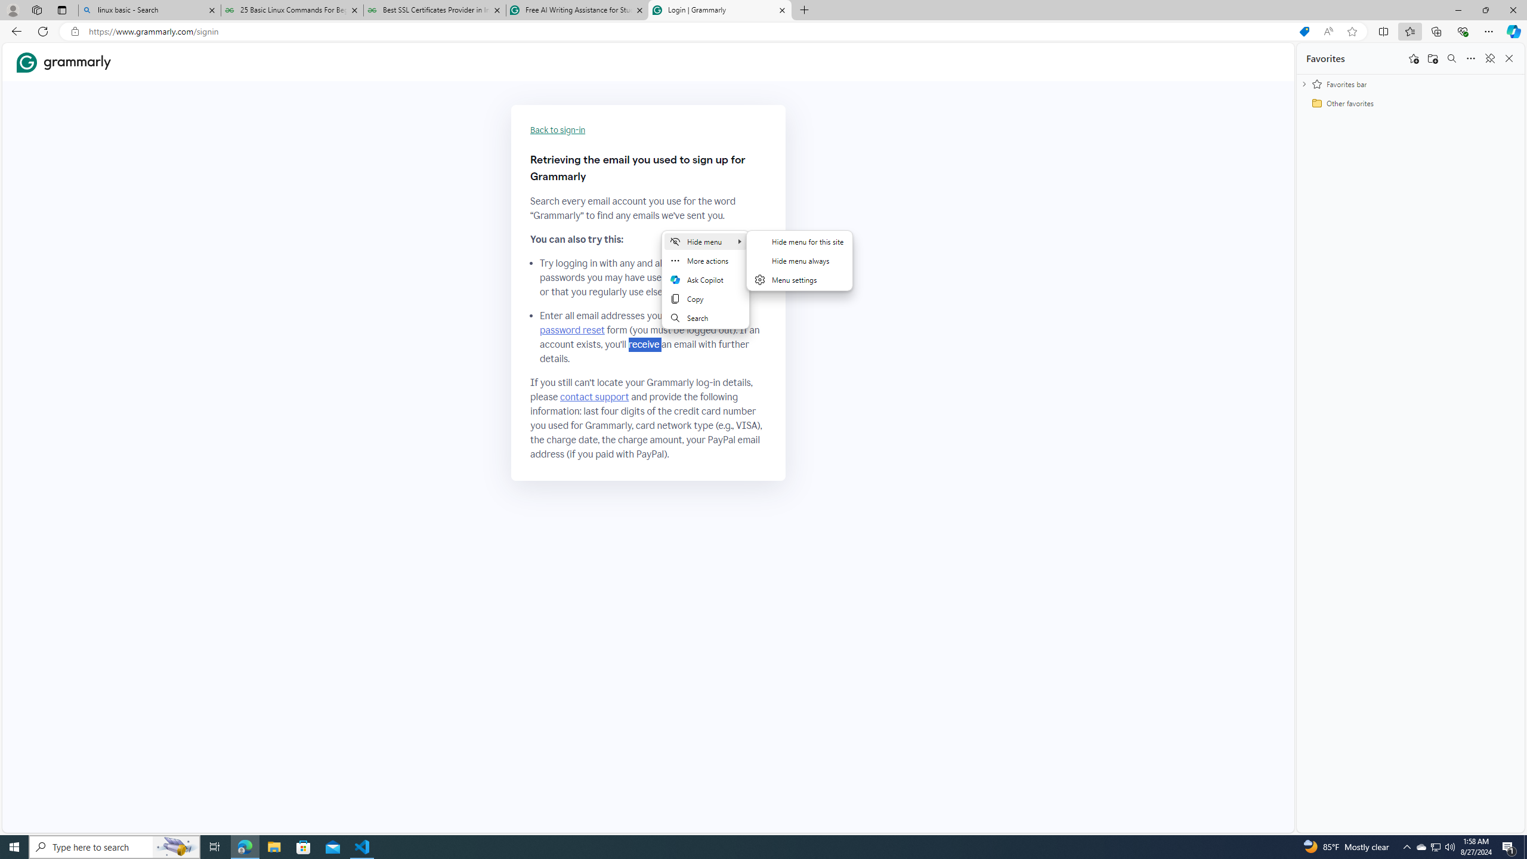  I want to click on Grammarly Home, so click(64, 61).